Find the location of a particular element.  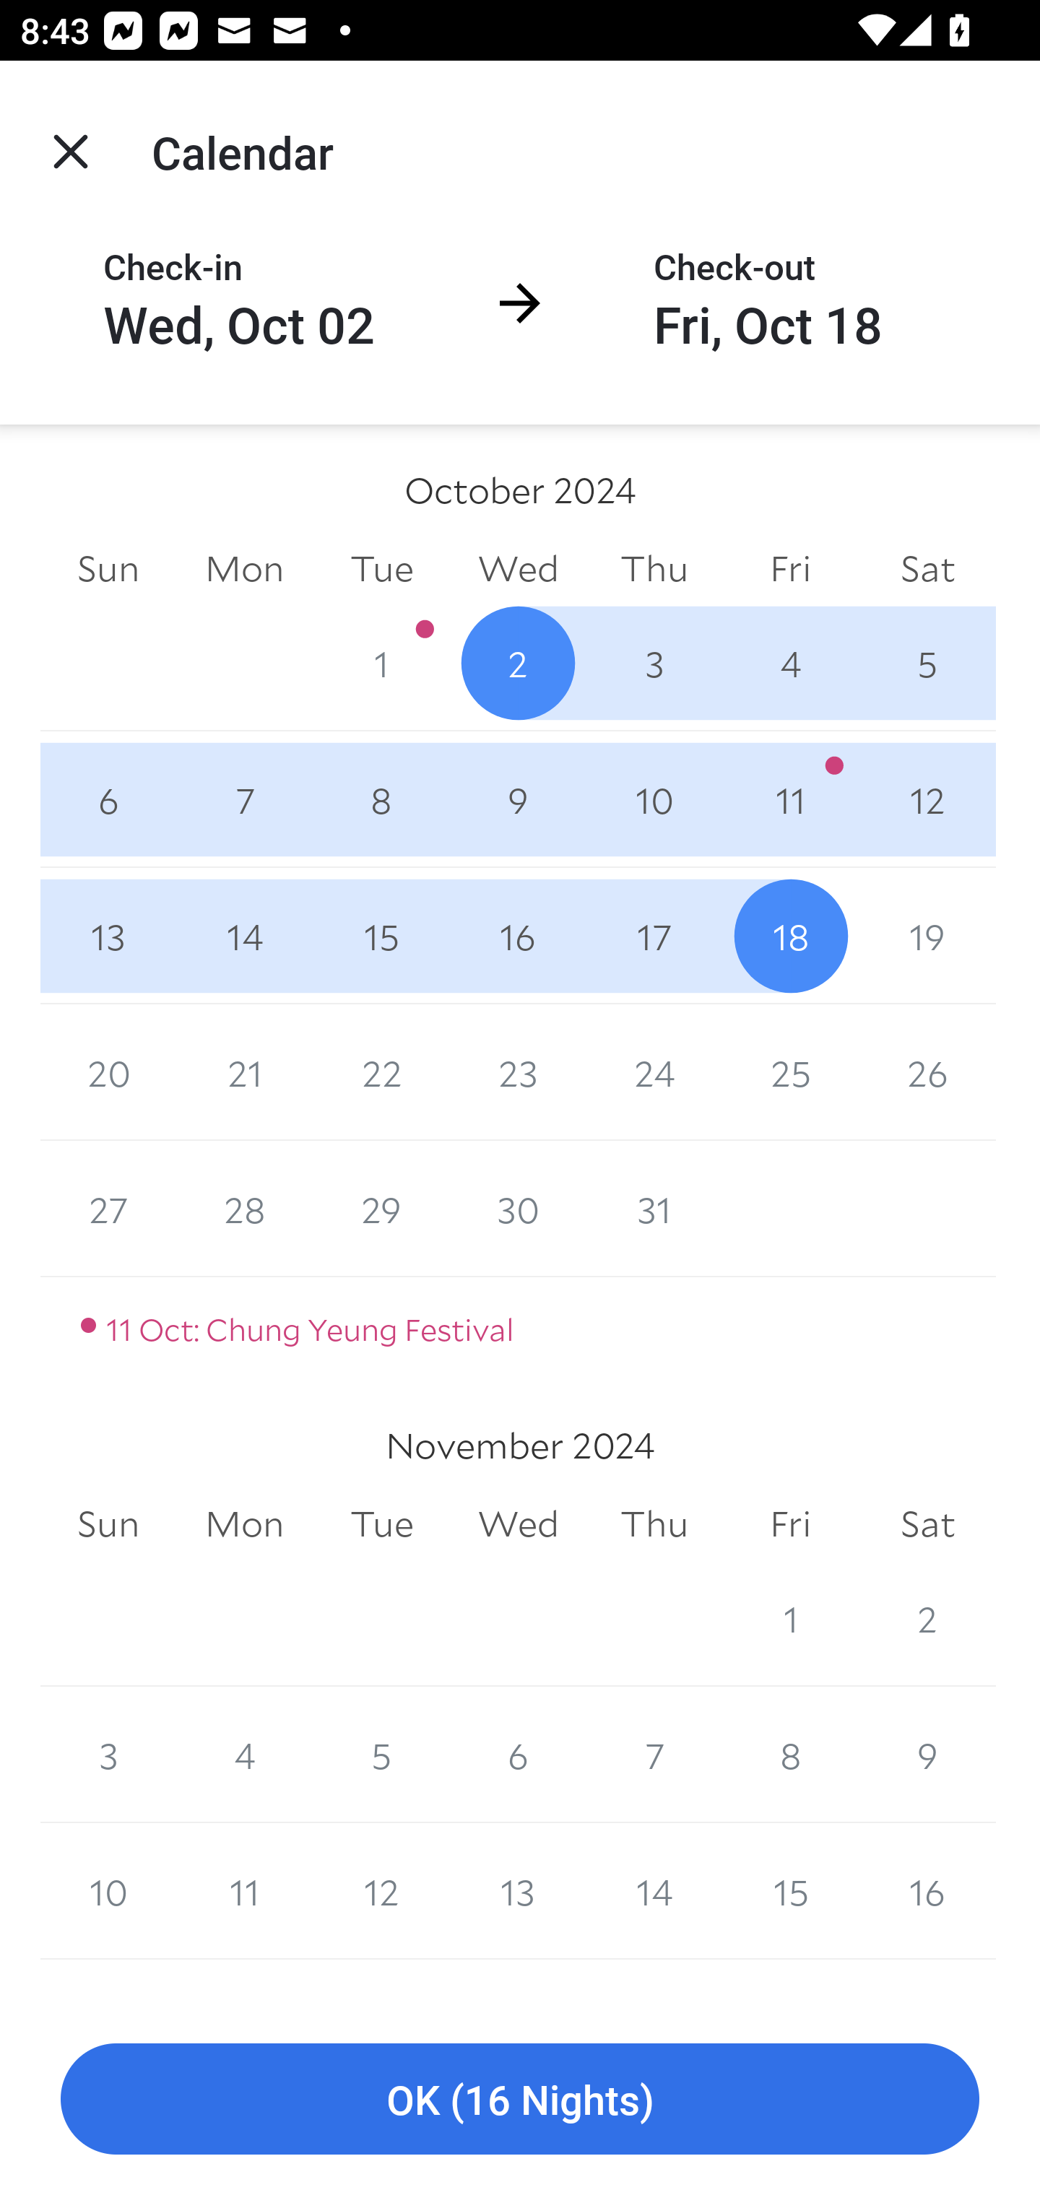

19 19 October 2024 is located at coordinates (927, 936).